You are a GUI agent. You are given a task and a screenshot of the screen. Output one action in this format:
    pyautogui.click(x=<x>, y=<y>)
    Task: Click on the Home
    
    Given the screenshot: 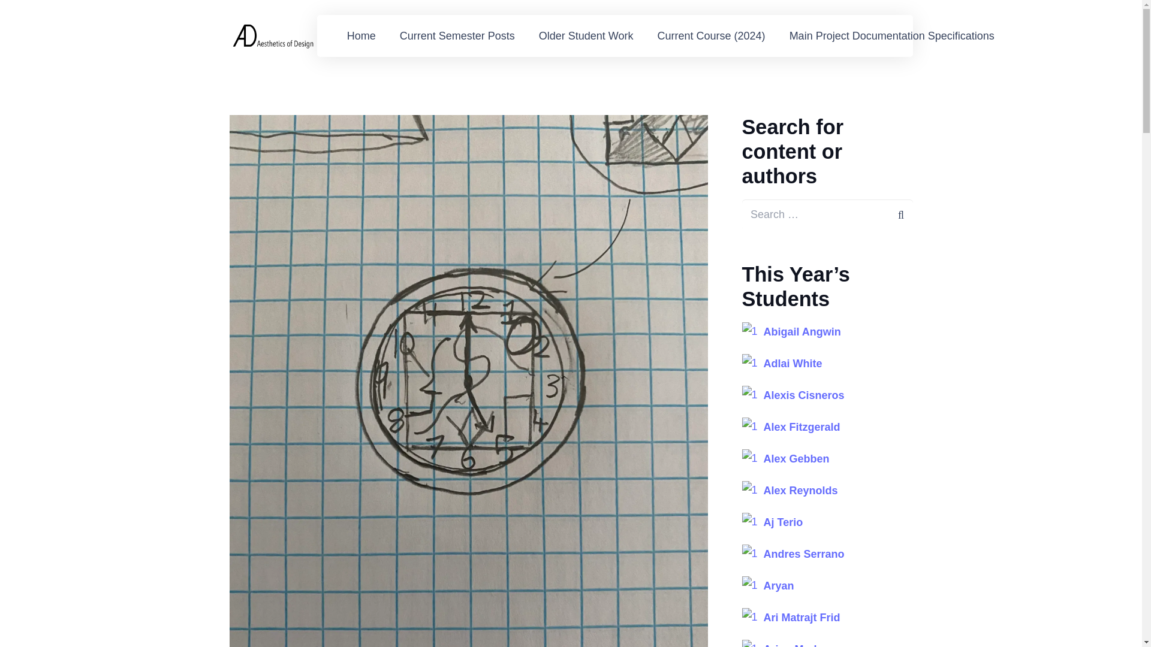 What is the action you would take?
    pyautogui.click(x=361, y=36)
    